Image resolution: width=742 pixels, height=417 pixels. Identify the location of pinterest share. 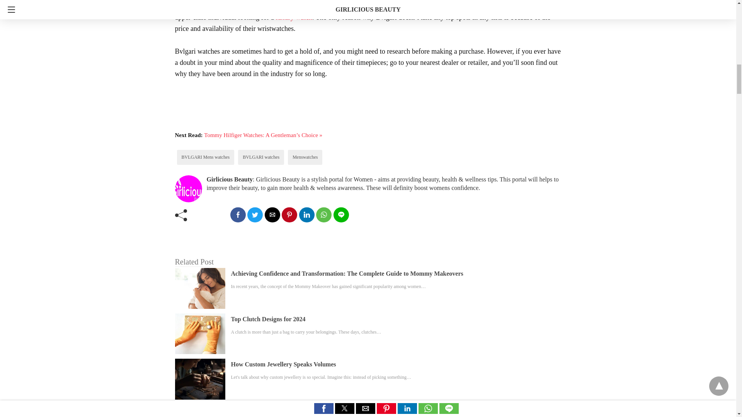
(289, 215).